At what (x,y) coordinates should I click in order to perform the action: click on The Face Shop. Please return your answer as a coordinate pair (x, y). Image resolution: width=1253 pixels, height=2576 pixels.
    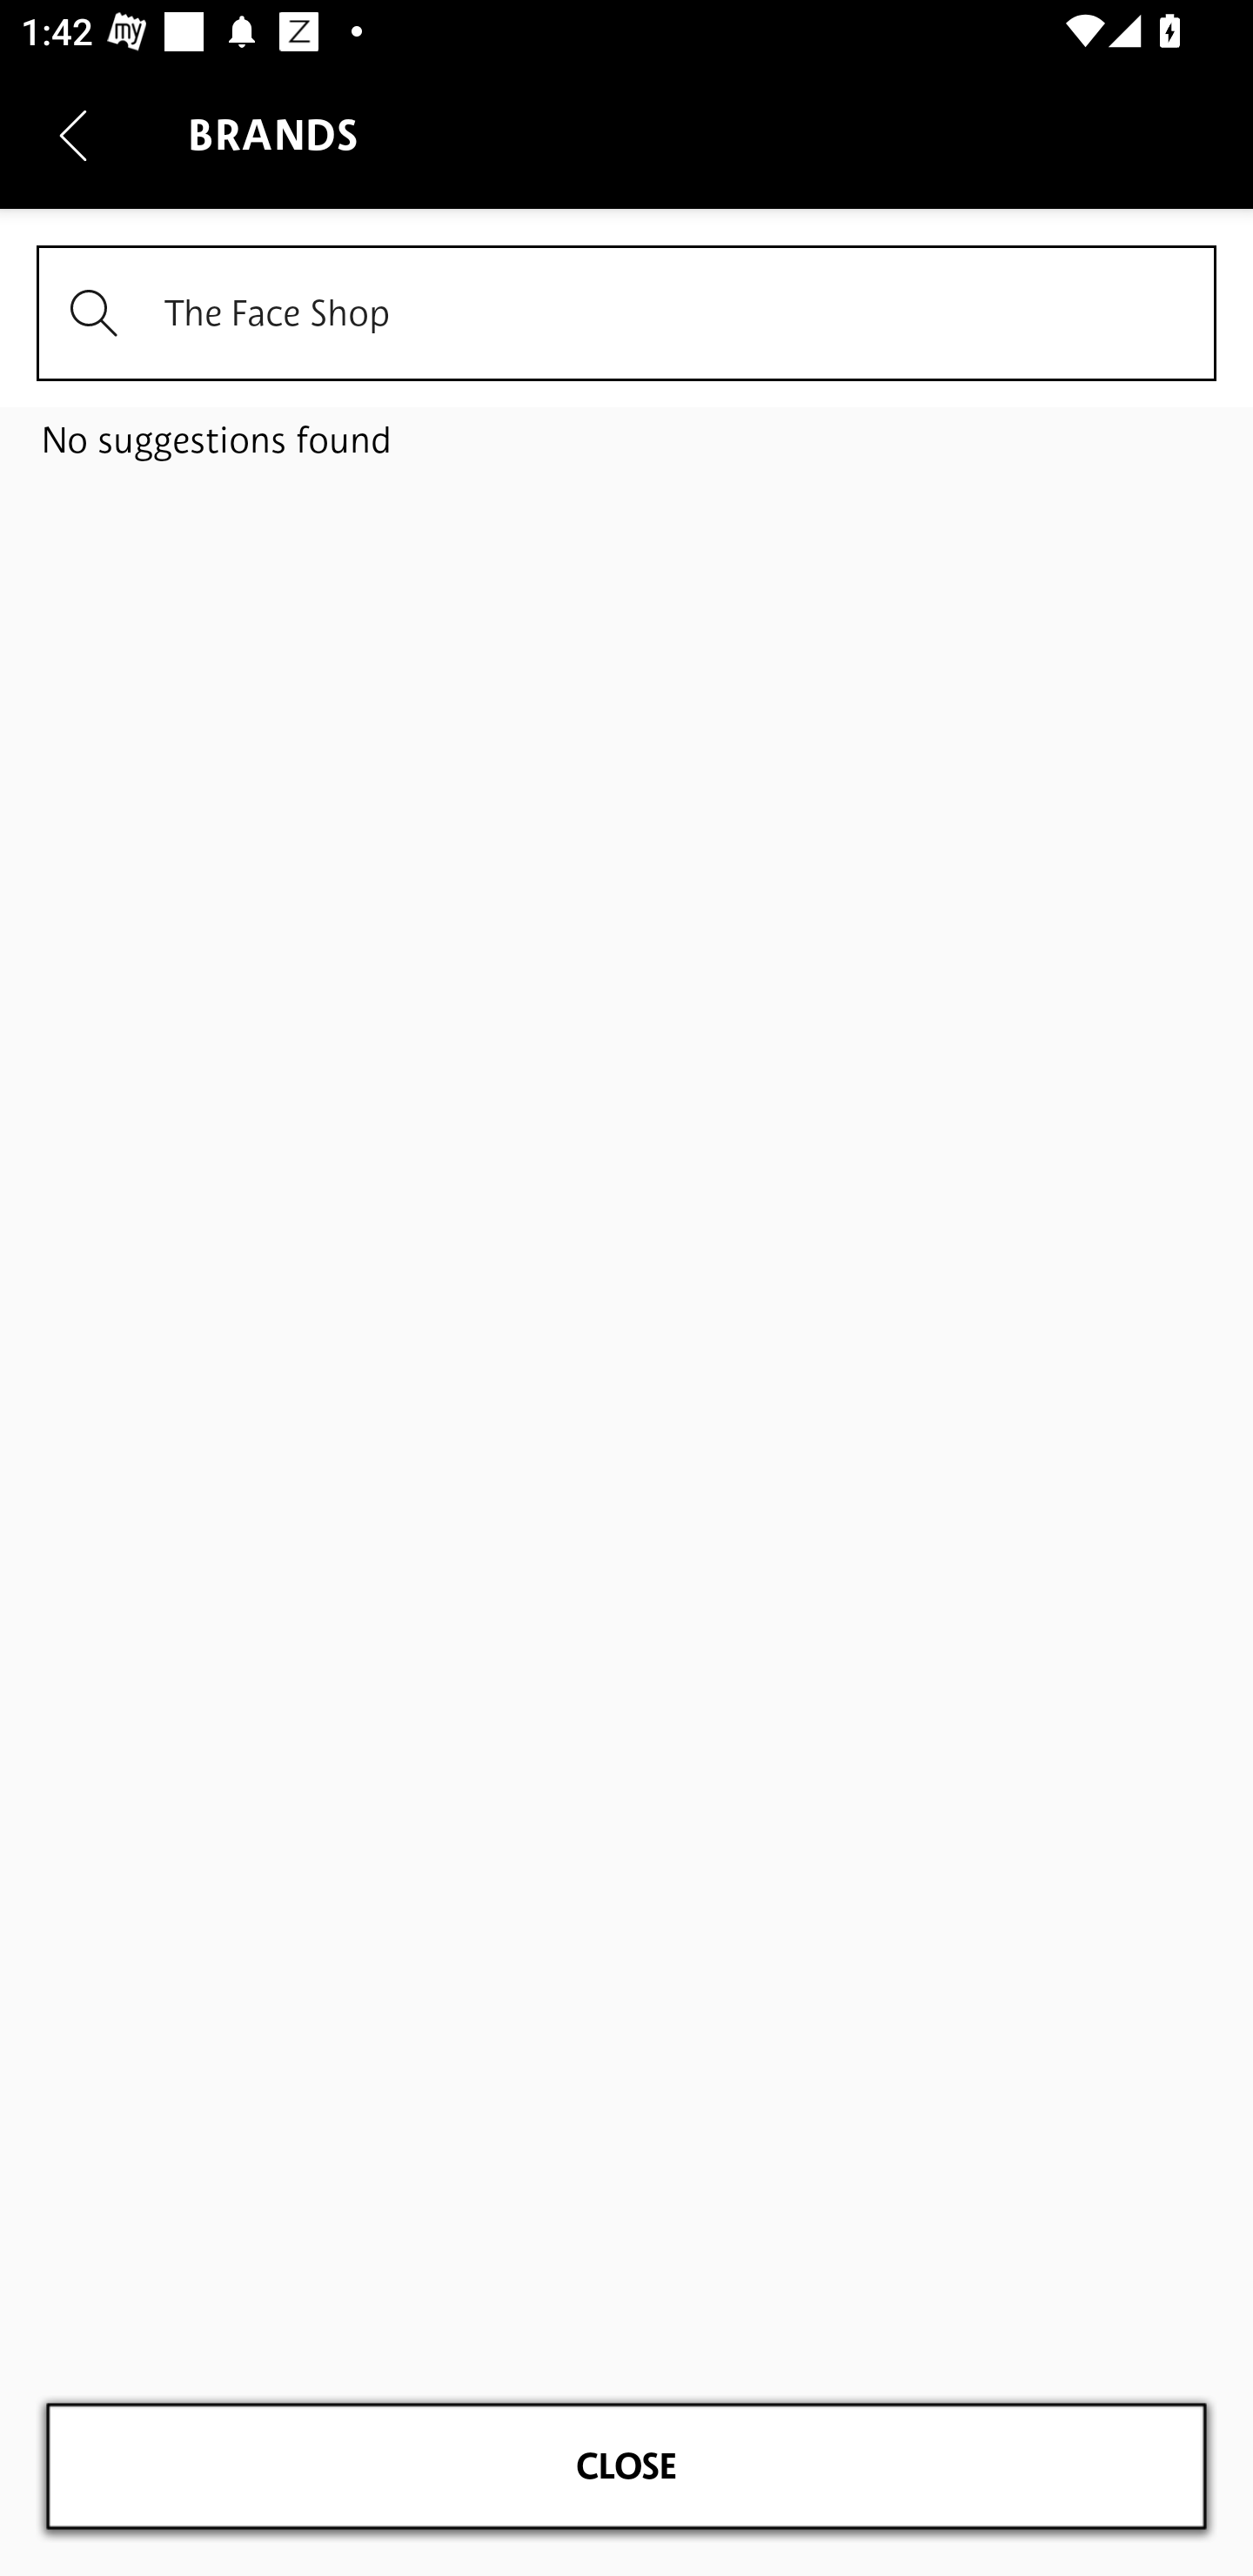
    Looking at the image, I should click on (626, 313).